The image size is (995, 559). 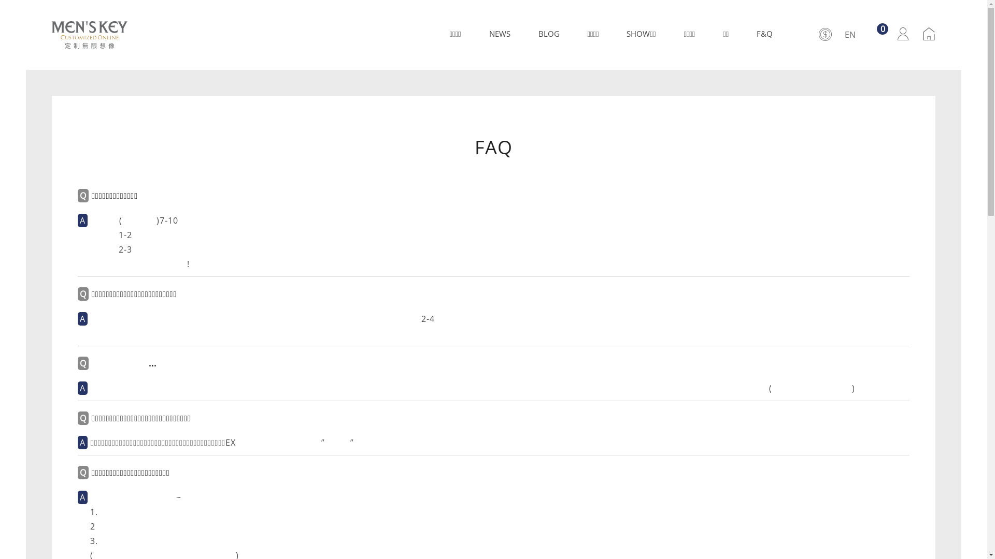 I want to click on BLOG, so click(x=549, y=34).